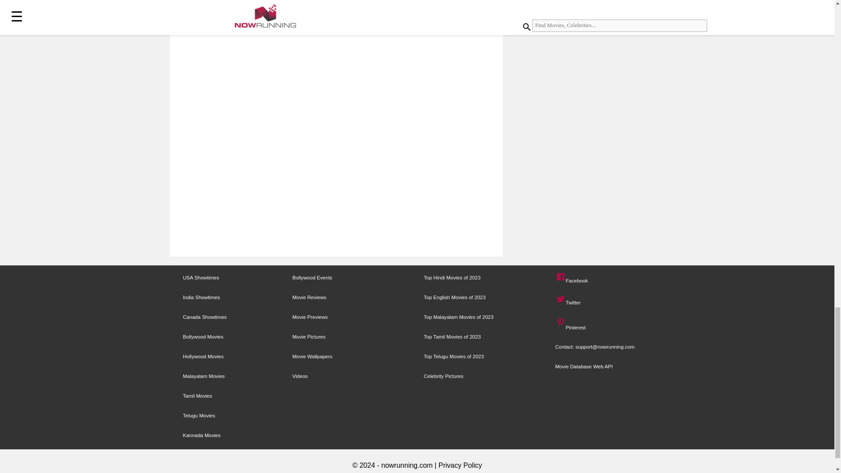 The image size is (841, 473). What do you see at coordinates (561, 277) in the screenshot?
I see `Facebook` at bounding box center [561, 277].